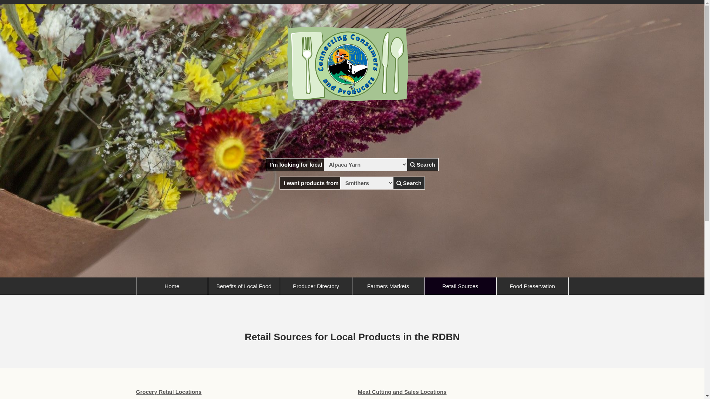 Image resolution: width=710 pixels, height=399 pixels. What do you see at coordinates (172, 286) in the screenshot?
I see `Home` at bounding box center [172, 286].